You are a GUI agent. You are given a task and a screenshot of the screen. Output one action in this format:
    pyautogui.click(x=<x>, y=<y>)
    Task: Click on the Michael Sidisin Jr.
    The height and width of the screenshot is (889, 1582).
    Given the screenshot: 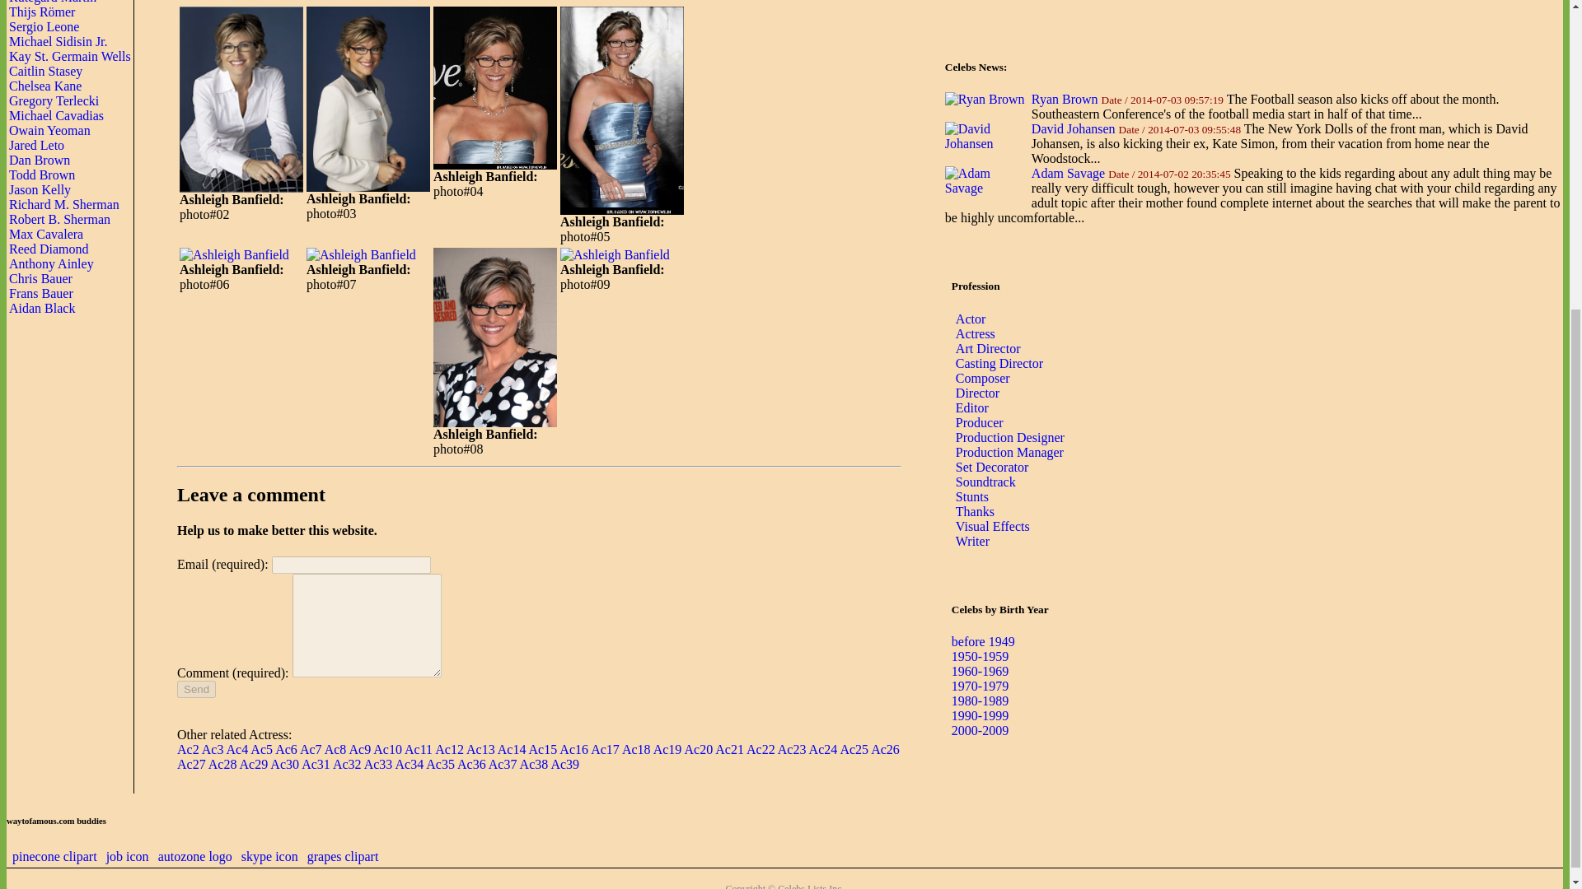 What is the action you would take?
    pyautogui.click(x=58, y=41)
    